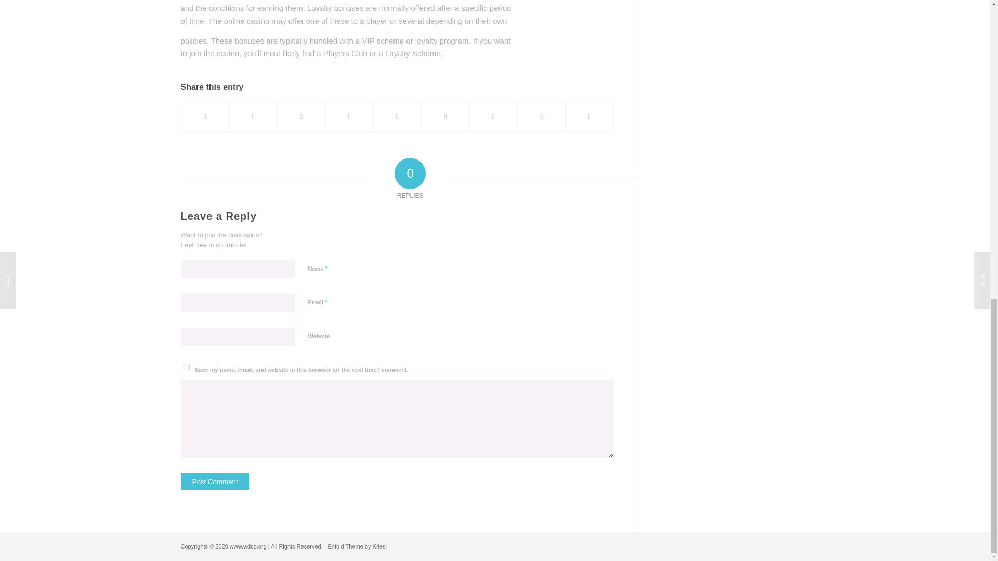 The width and height of the screenshot is (998, 561). What do you see at coordinates (186, 367) in the screenshot?
I see `yes` at bounding box center [186, 367].